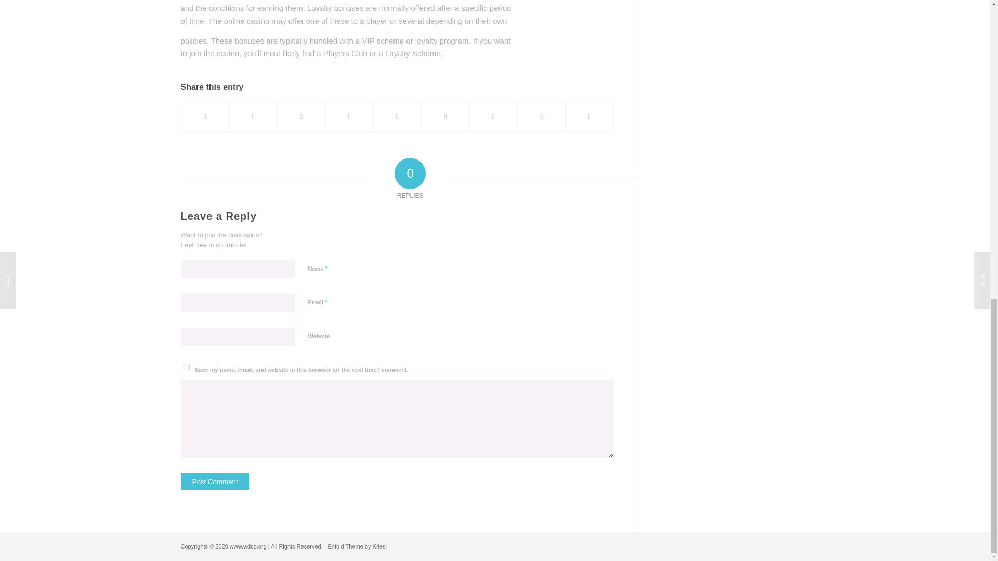 The width and height of the screenshot is (998, 561). What do you see at coordinates (186, 367) in the screenshot?
I see `yes` at bounding box center [186, 367].